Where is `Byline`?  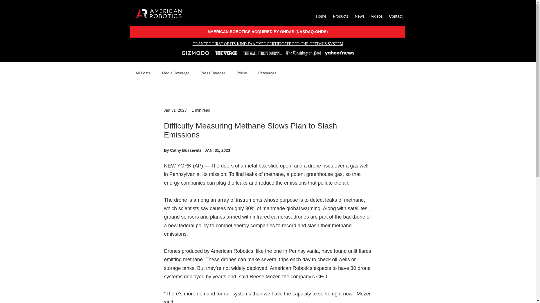 Byline is located at coordinates (242, 73).